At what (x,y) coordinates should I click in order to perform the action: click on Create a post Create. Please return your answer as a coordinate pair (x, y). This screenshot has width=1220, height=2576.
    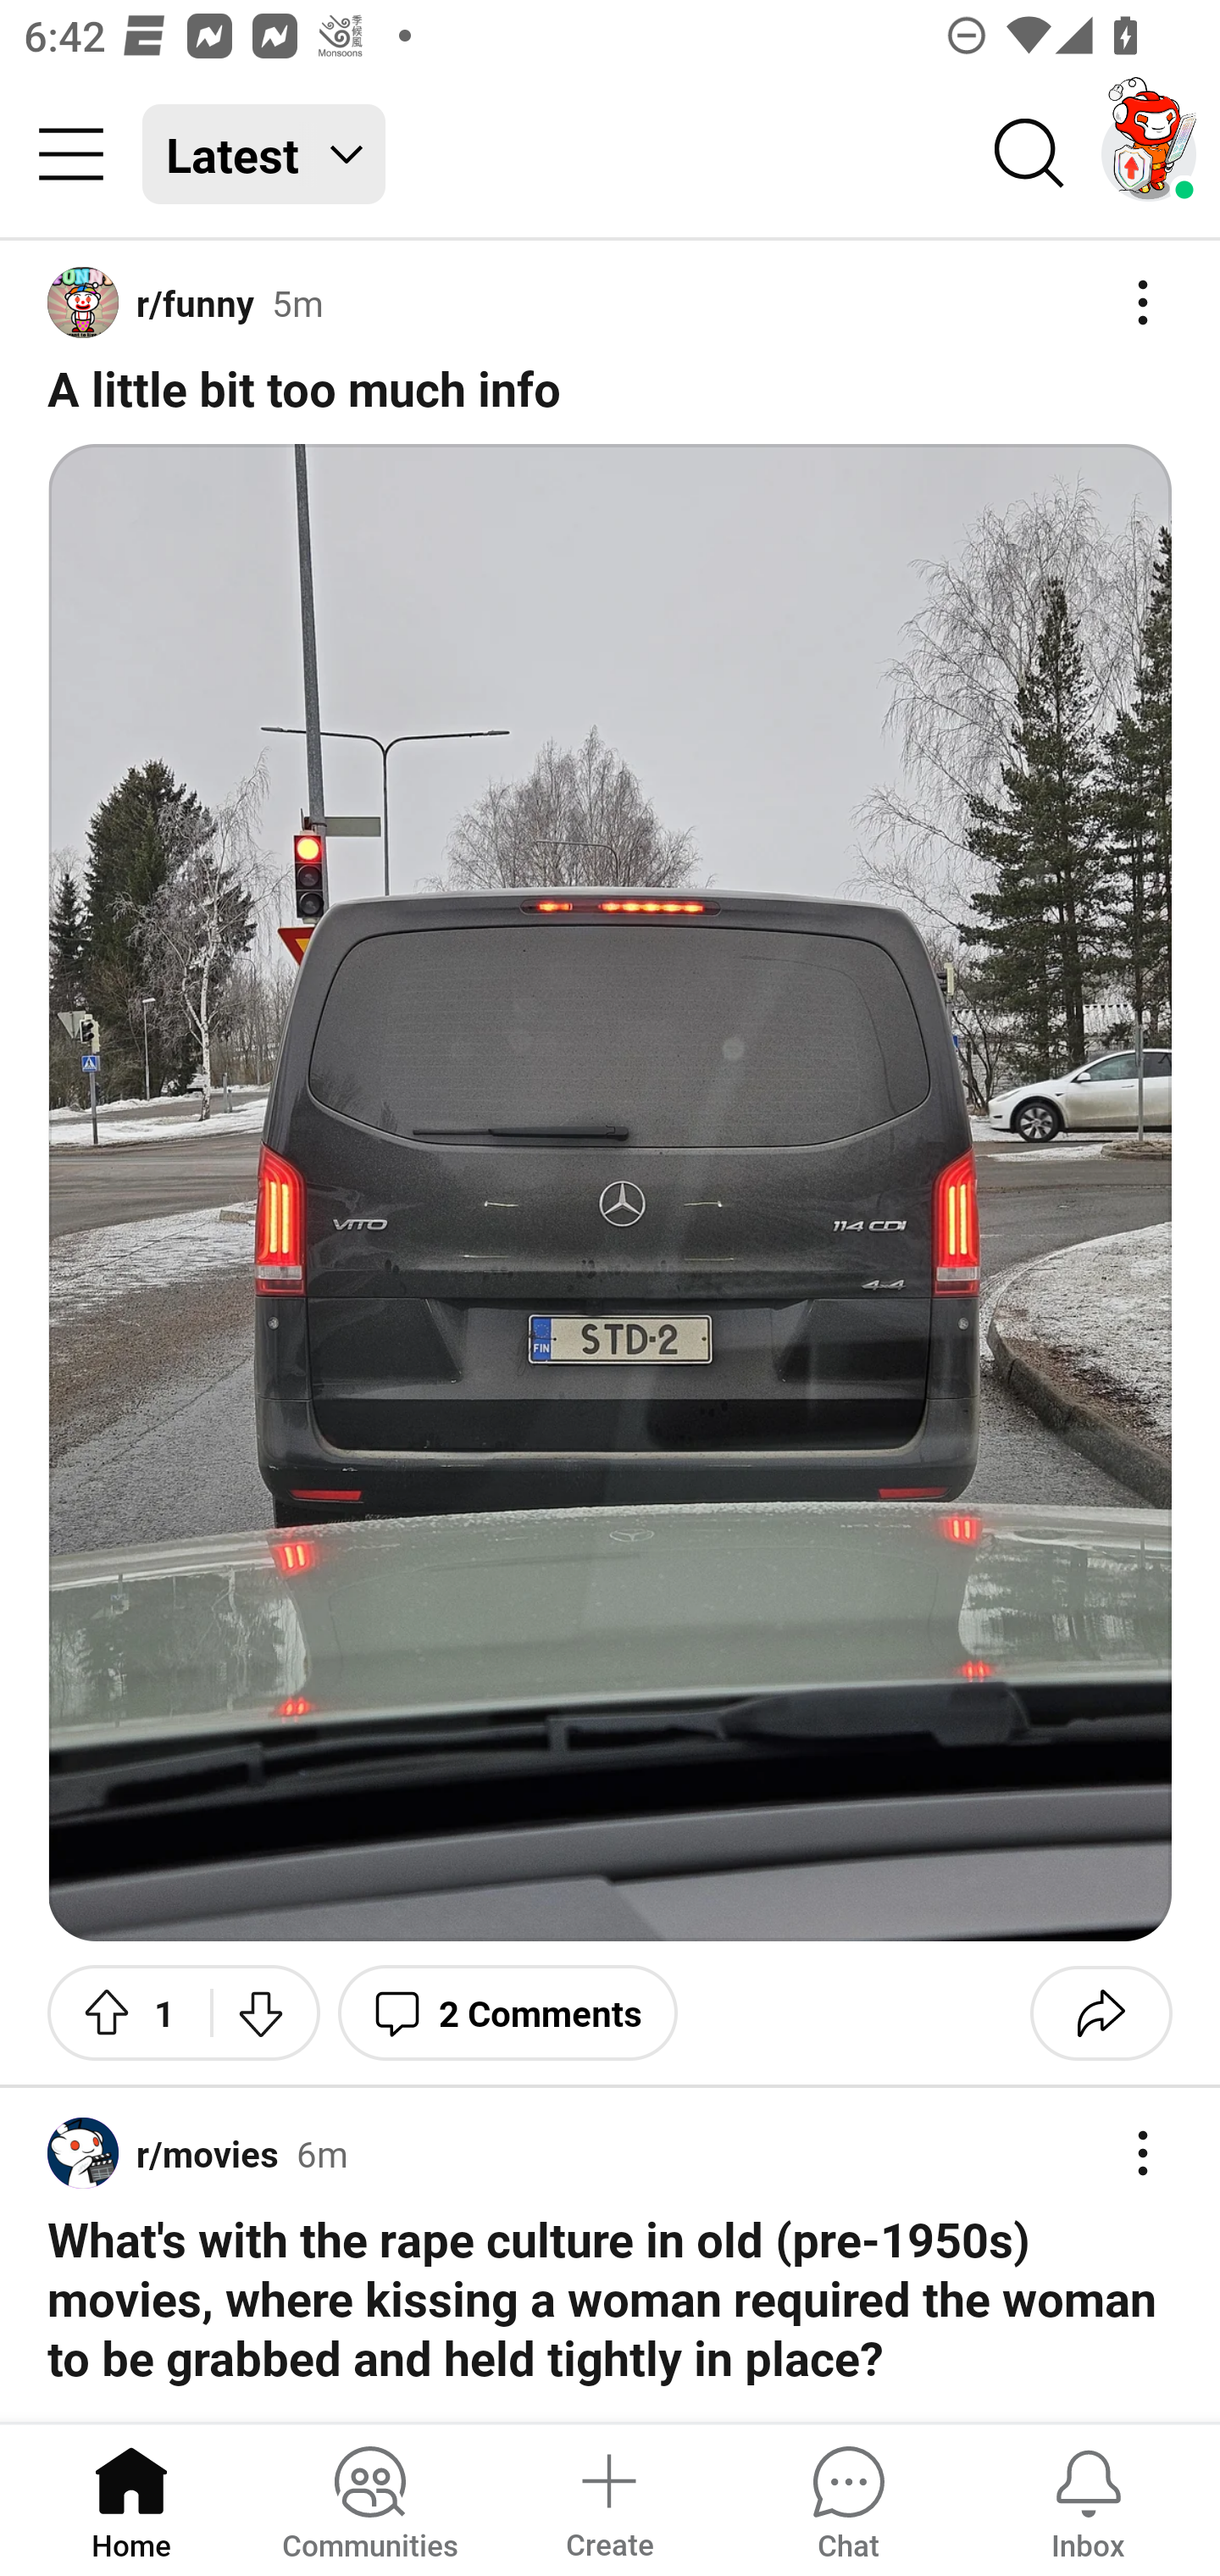
    Looking at the image, I should click on (608, 2498).